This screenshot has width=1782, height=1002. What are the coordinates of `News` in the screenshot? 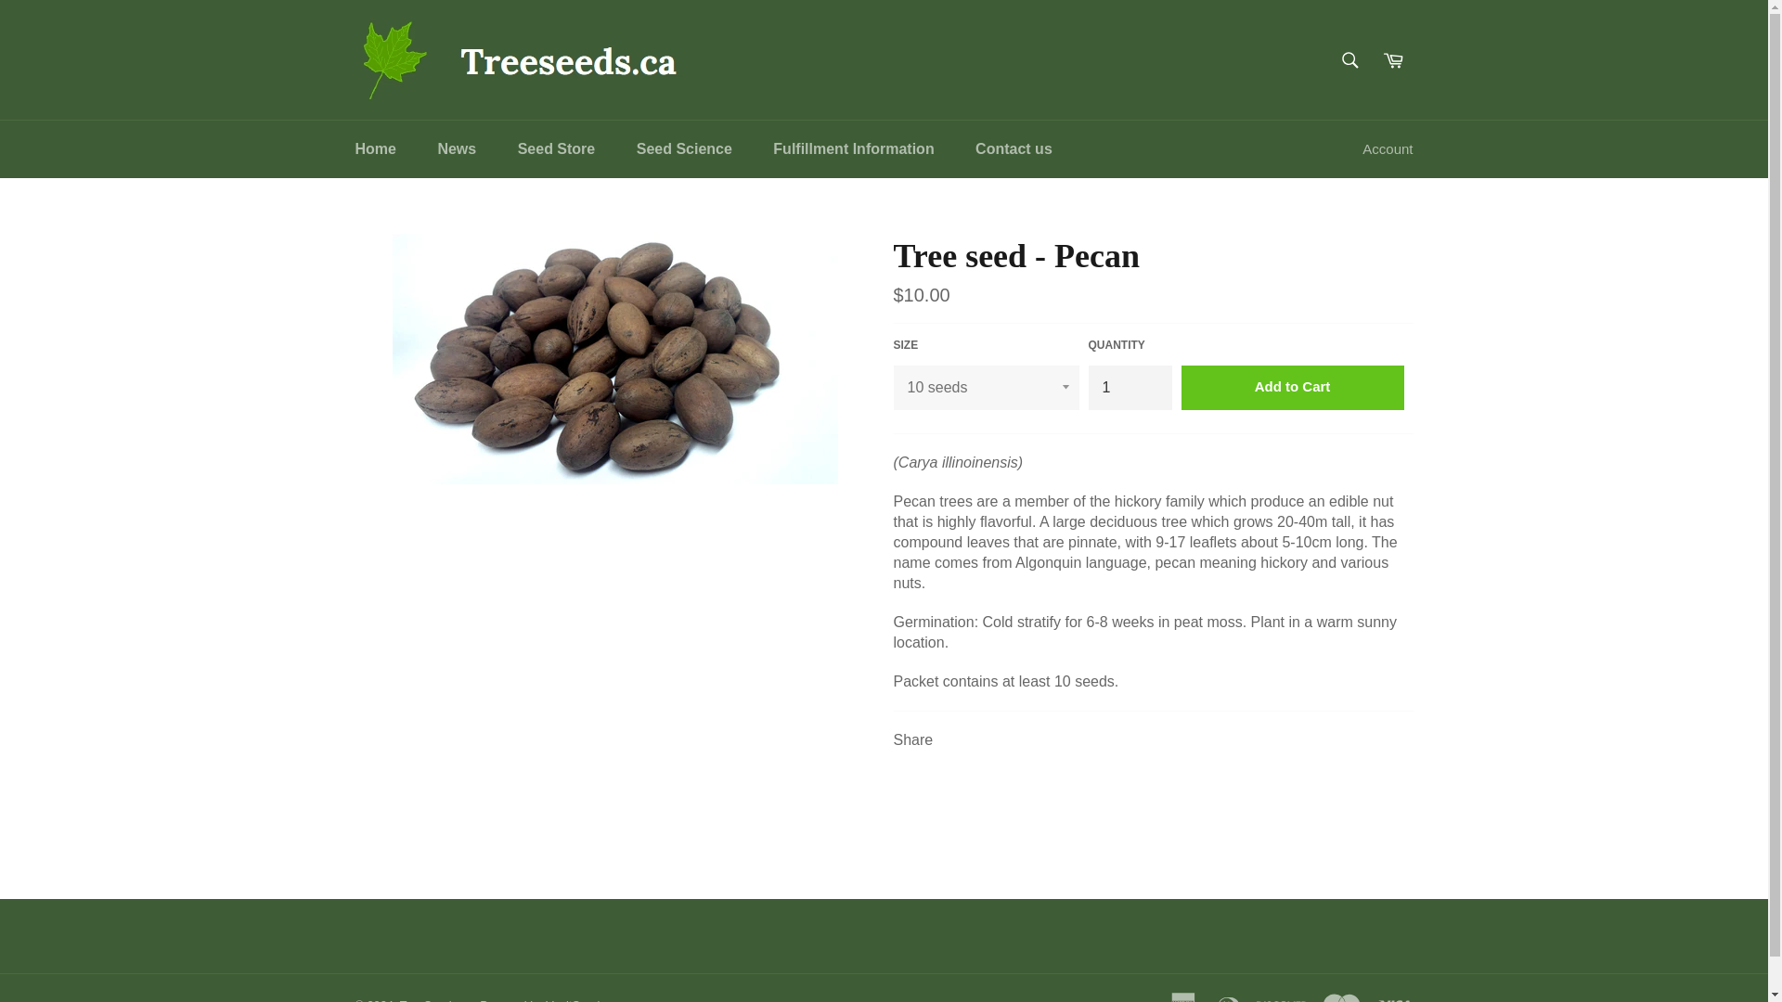 It's located at (457, 148).